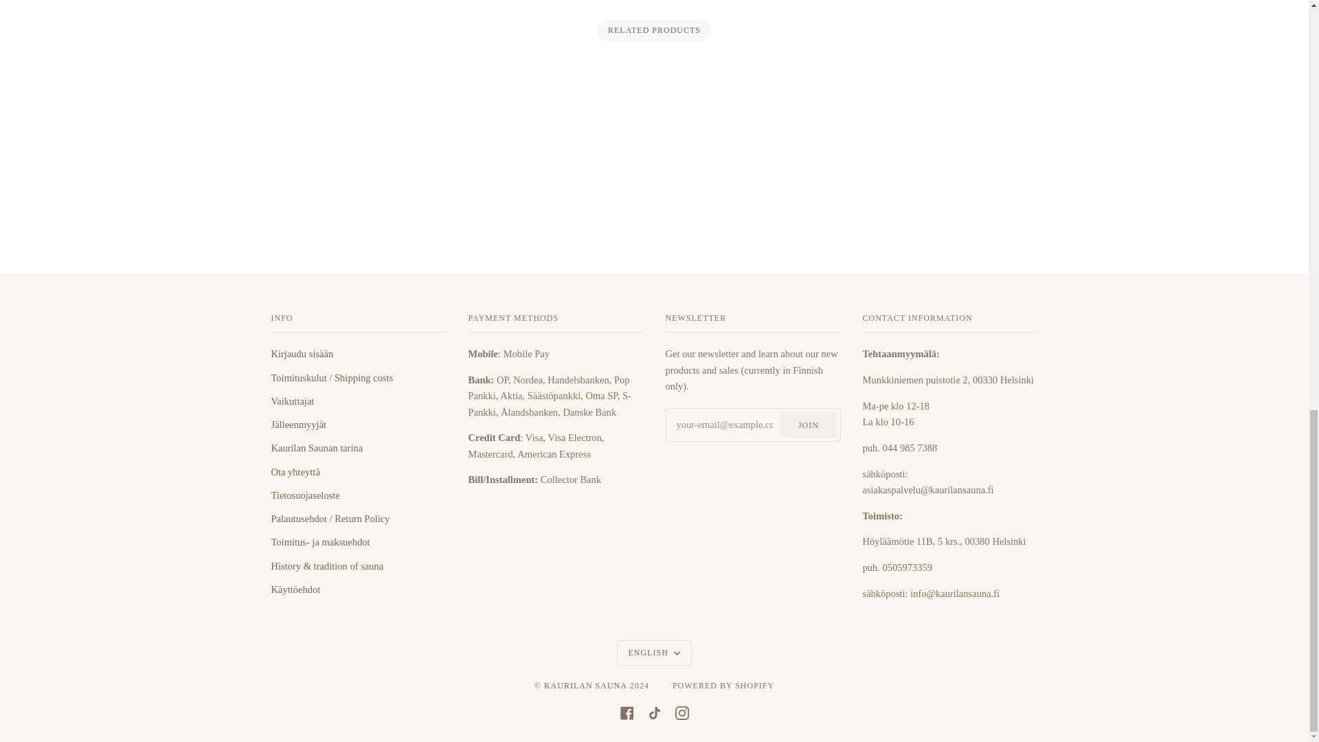 The image size is (1319, 742). I want to click on Facebook, so click(627, 713).